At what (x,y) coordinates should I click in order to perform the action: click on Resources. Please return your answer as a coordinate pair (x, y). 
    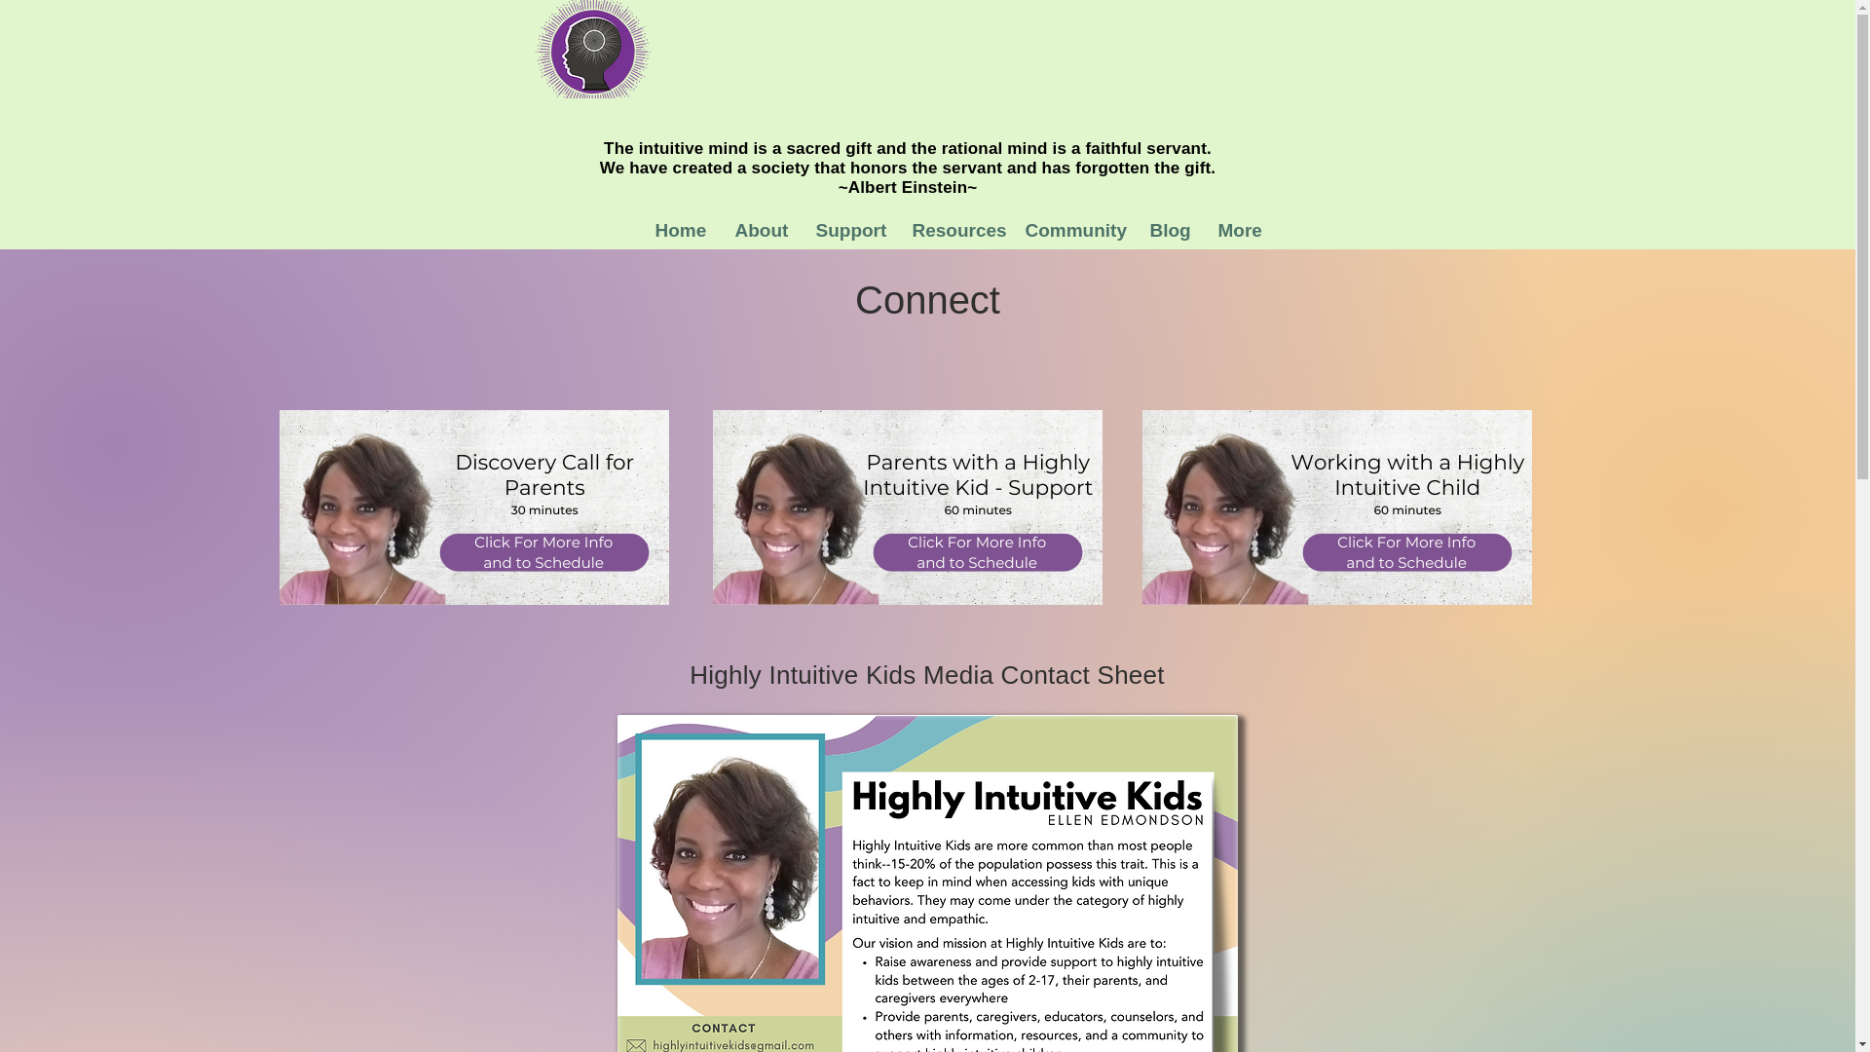
    Looking at the image, I should click on (954, 230).